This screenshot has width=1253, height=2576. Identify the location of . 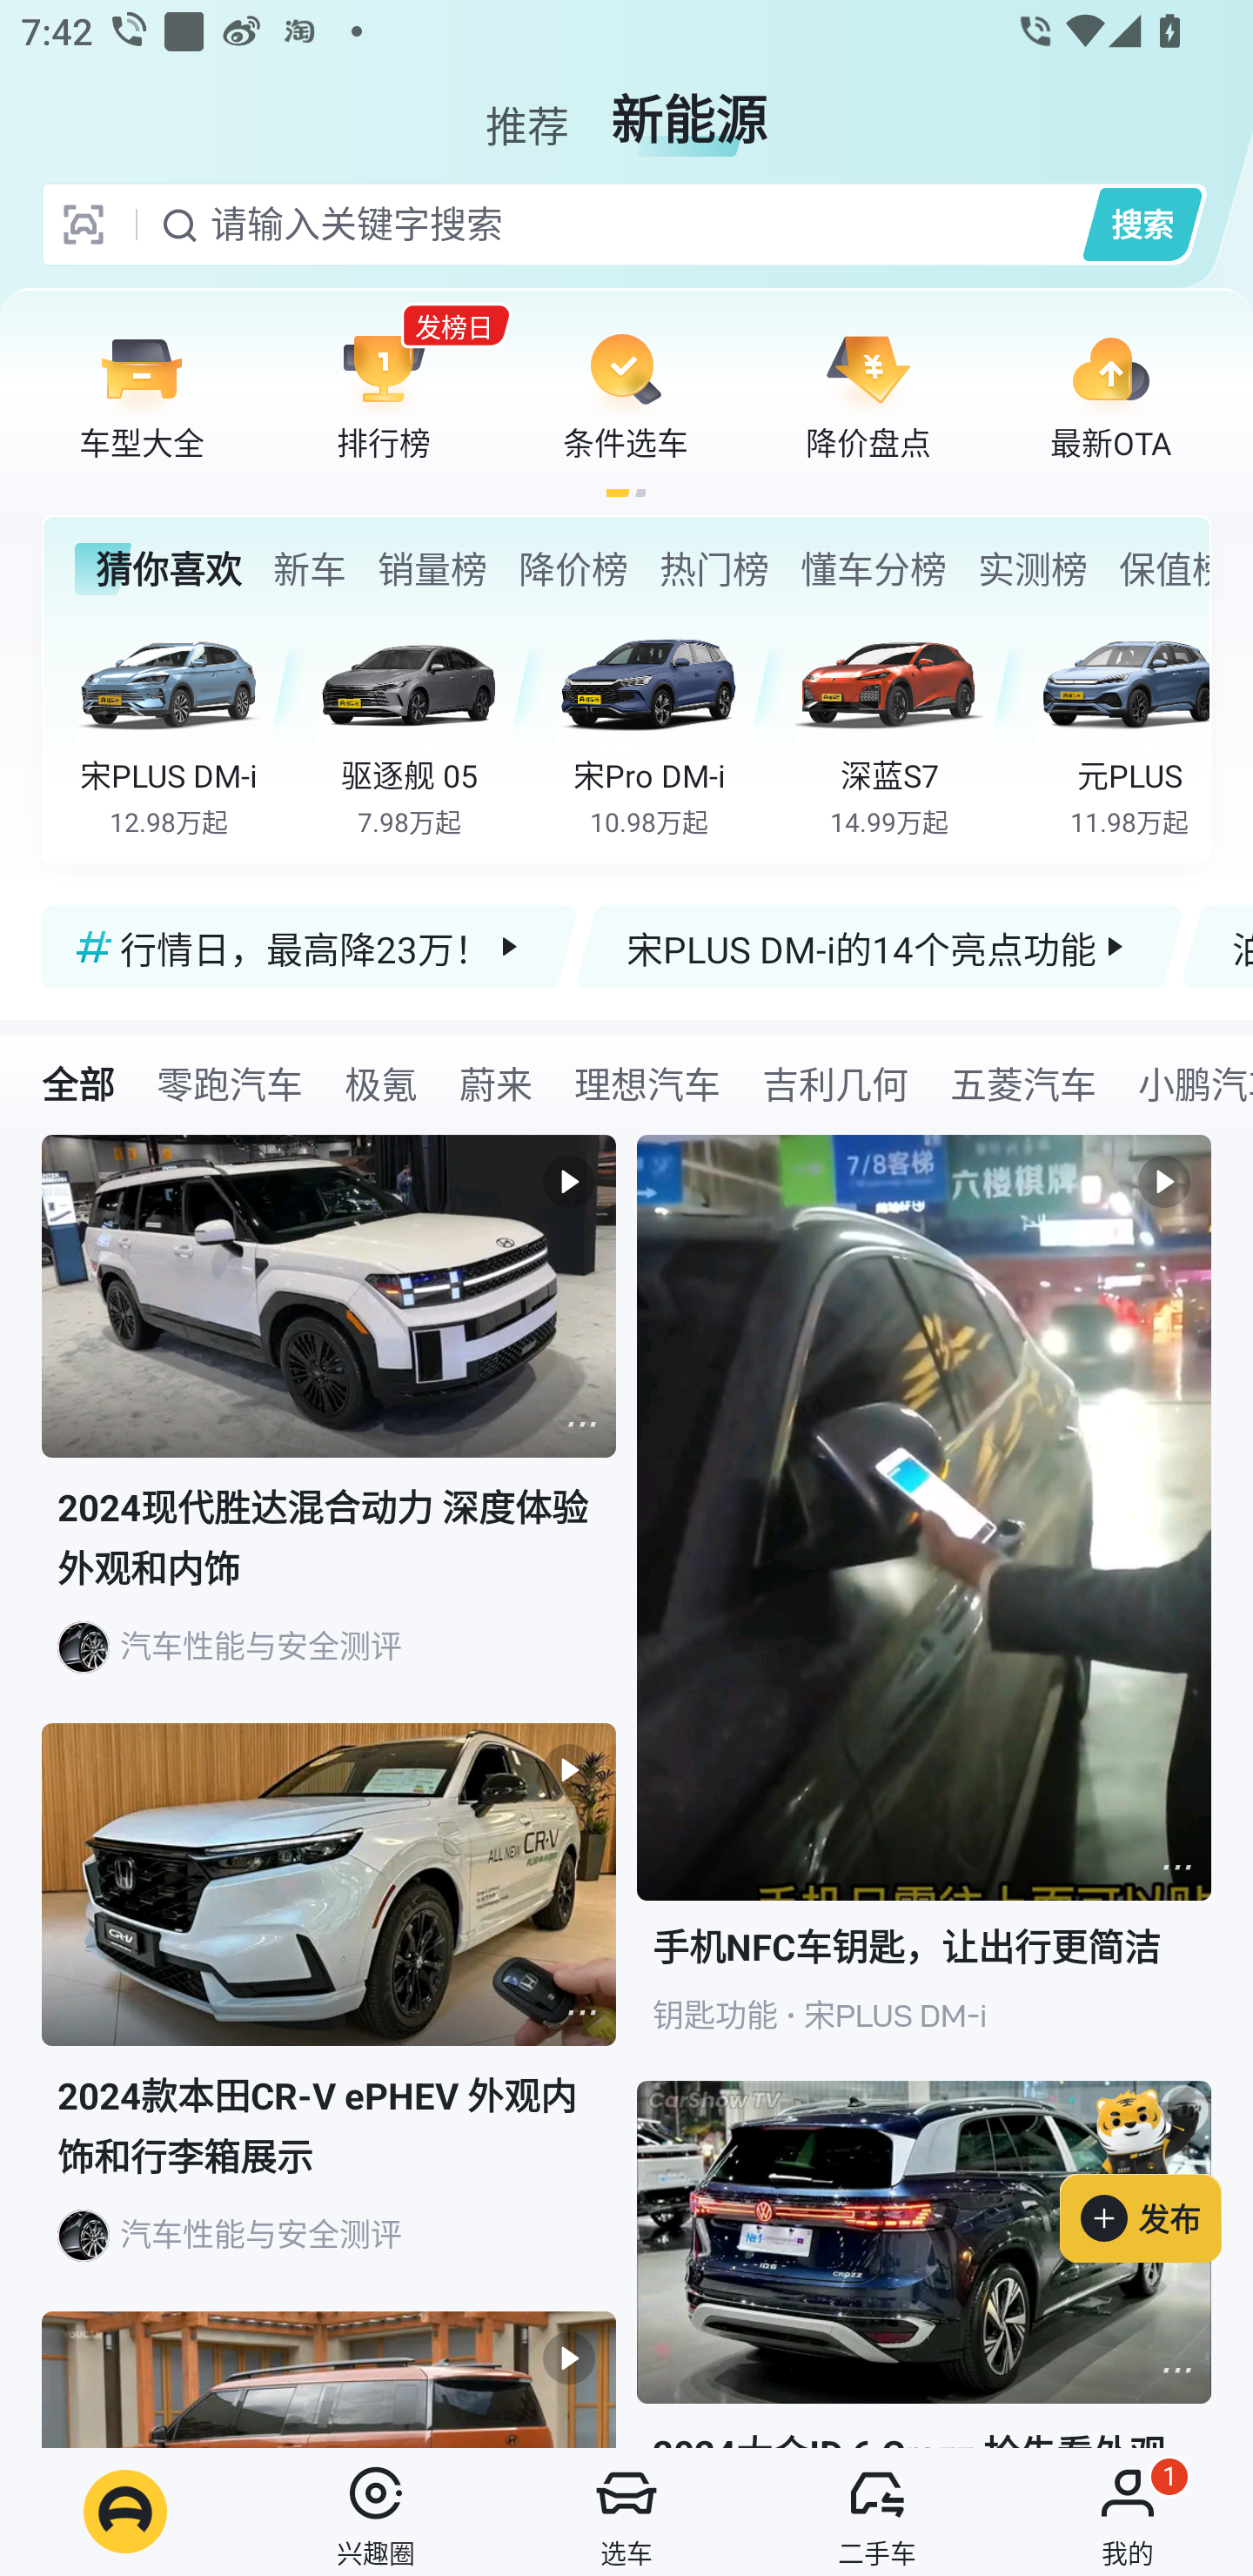
(1176, 1868).